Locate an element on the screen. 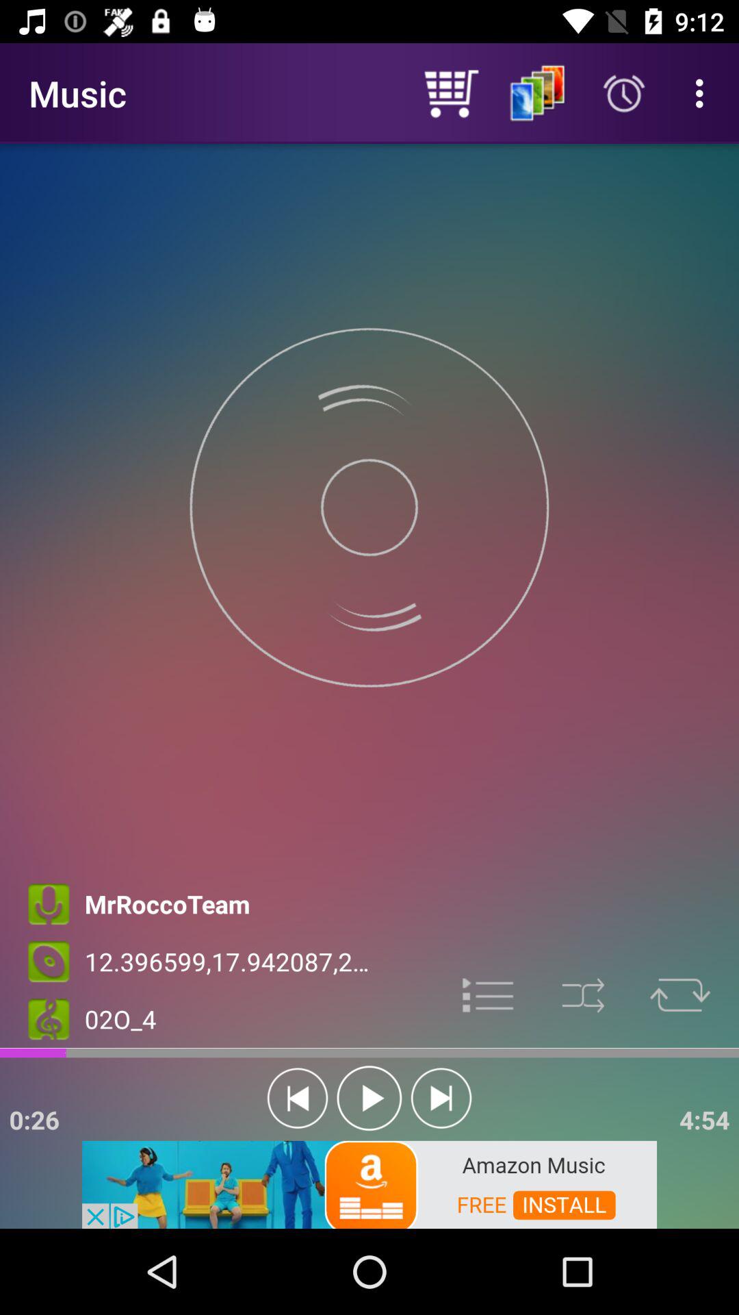 This screenshot has width=739, height=1315. play is located at coordinates (369, 1099).